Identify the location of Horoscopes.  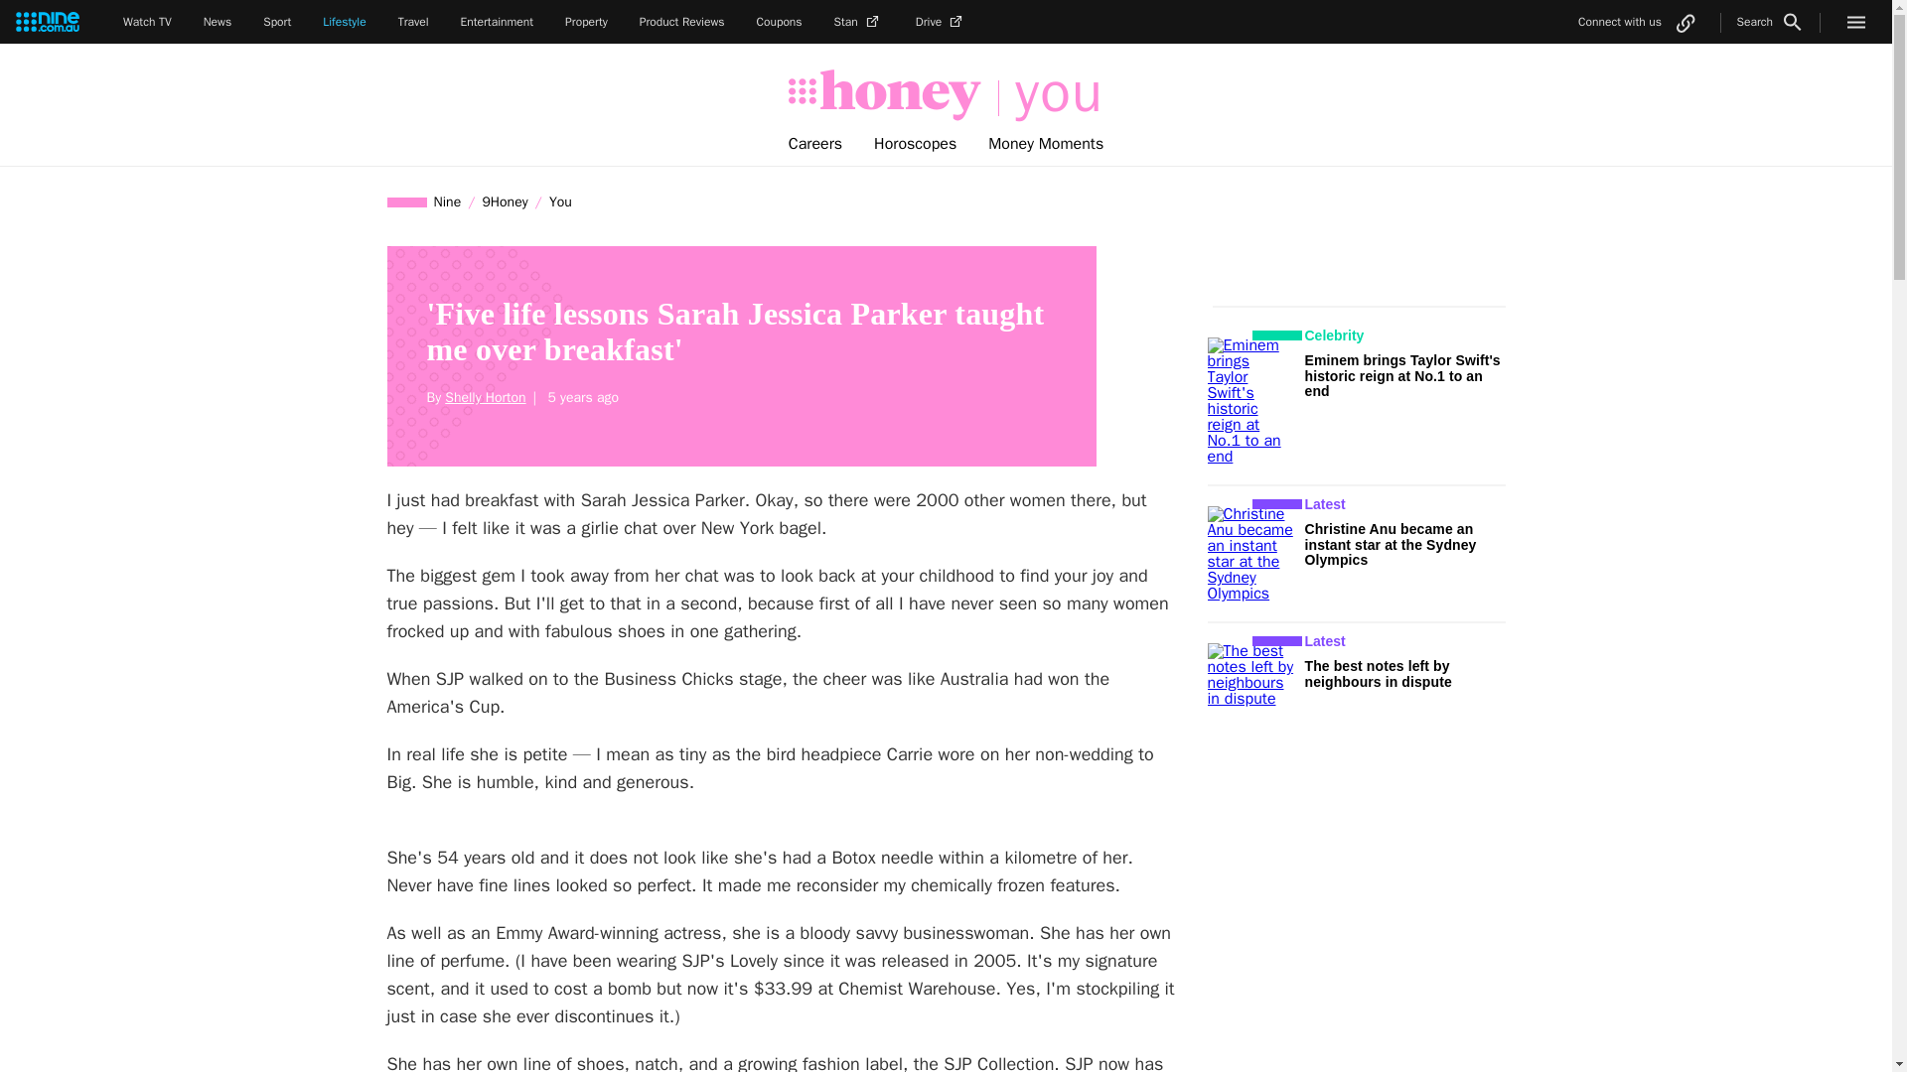
(916, 144).